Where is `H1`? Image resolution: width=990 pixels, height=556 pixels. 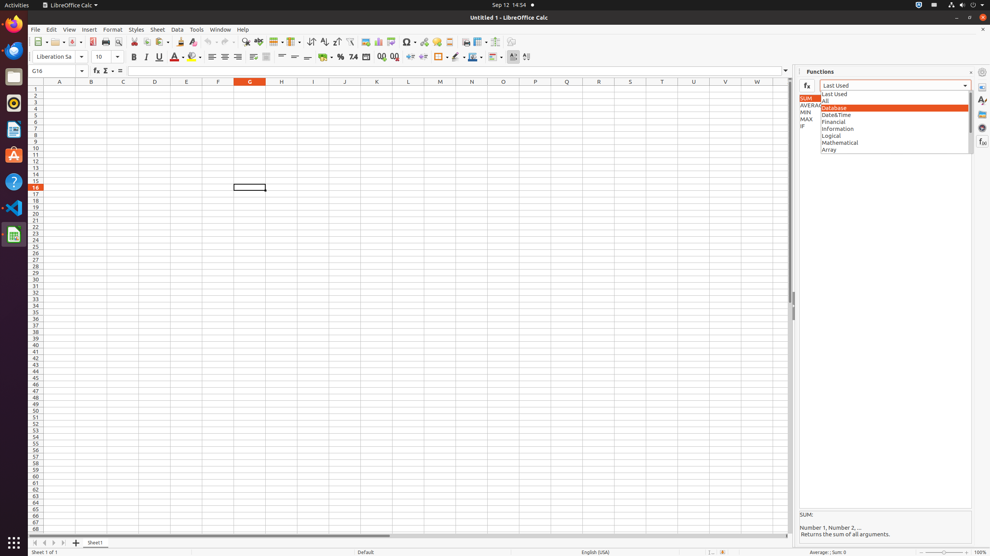 H1 is located at coordinates (282, 89).